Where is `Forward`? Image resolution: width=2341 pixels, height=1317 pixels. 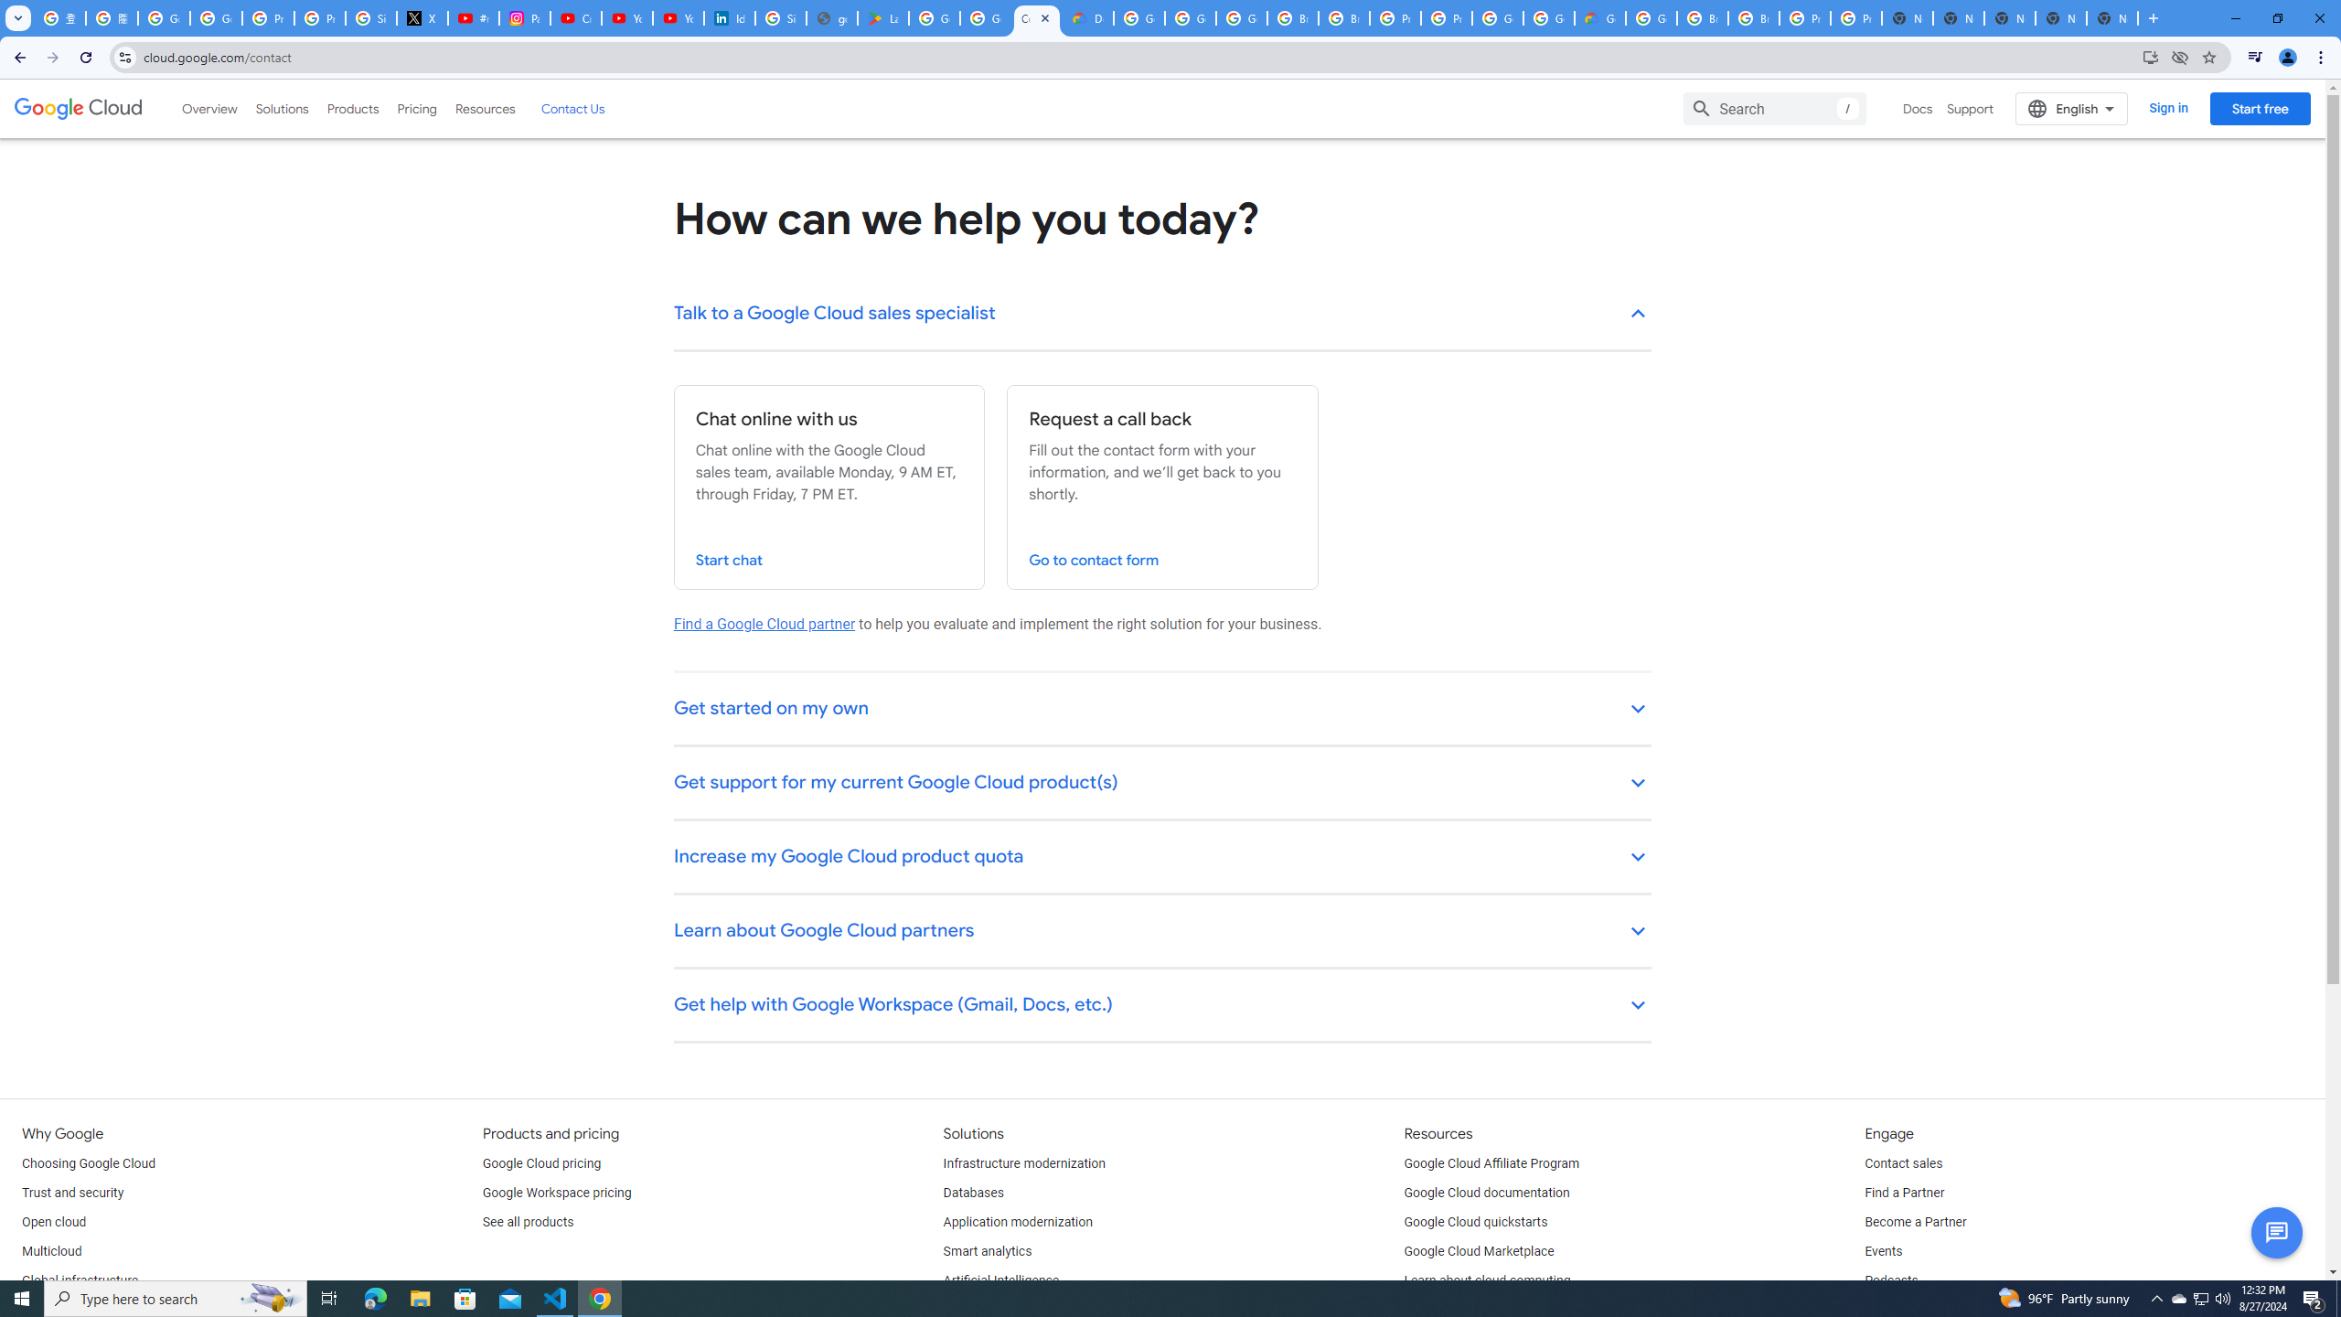 Forward is located at coordinates (52, 58).